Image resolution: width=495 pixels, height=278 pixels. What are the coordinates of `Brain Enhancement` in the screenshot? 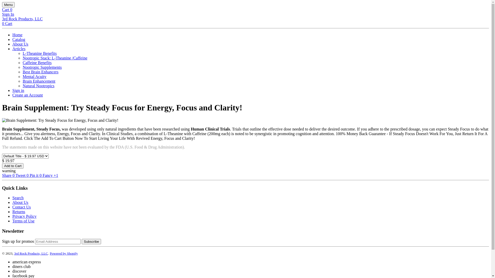 It's located at (39, 81).